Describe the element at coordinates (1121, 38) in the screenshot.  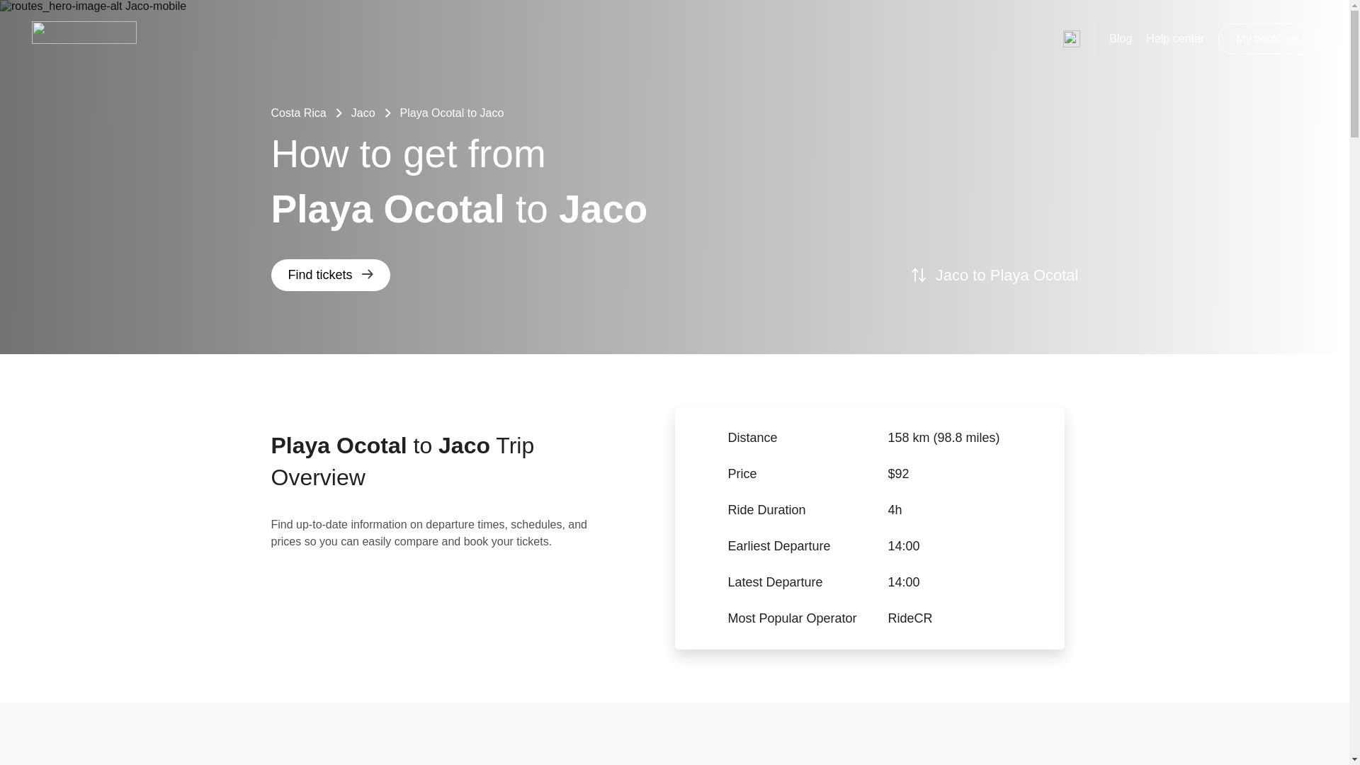
I see `Blog` at that location.